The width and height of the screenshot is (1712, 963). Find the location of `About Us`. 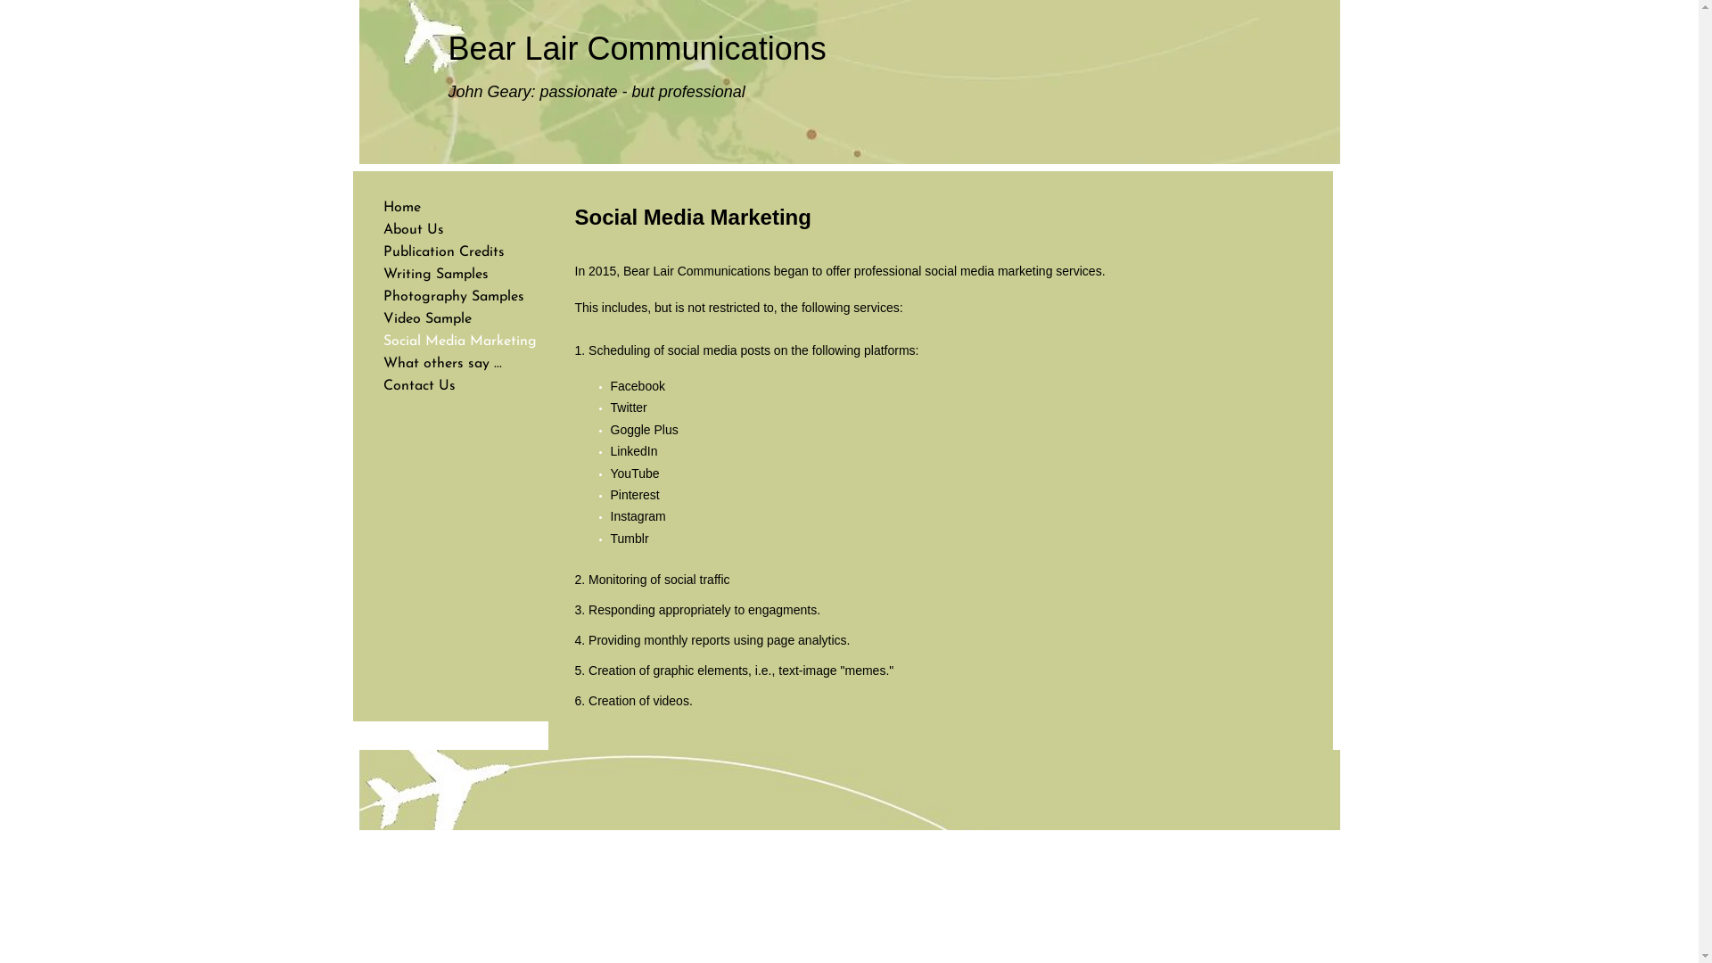

About Us is located at coordinates (414, 230).